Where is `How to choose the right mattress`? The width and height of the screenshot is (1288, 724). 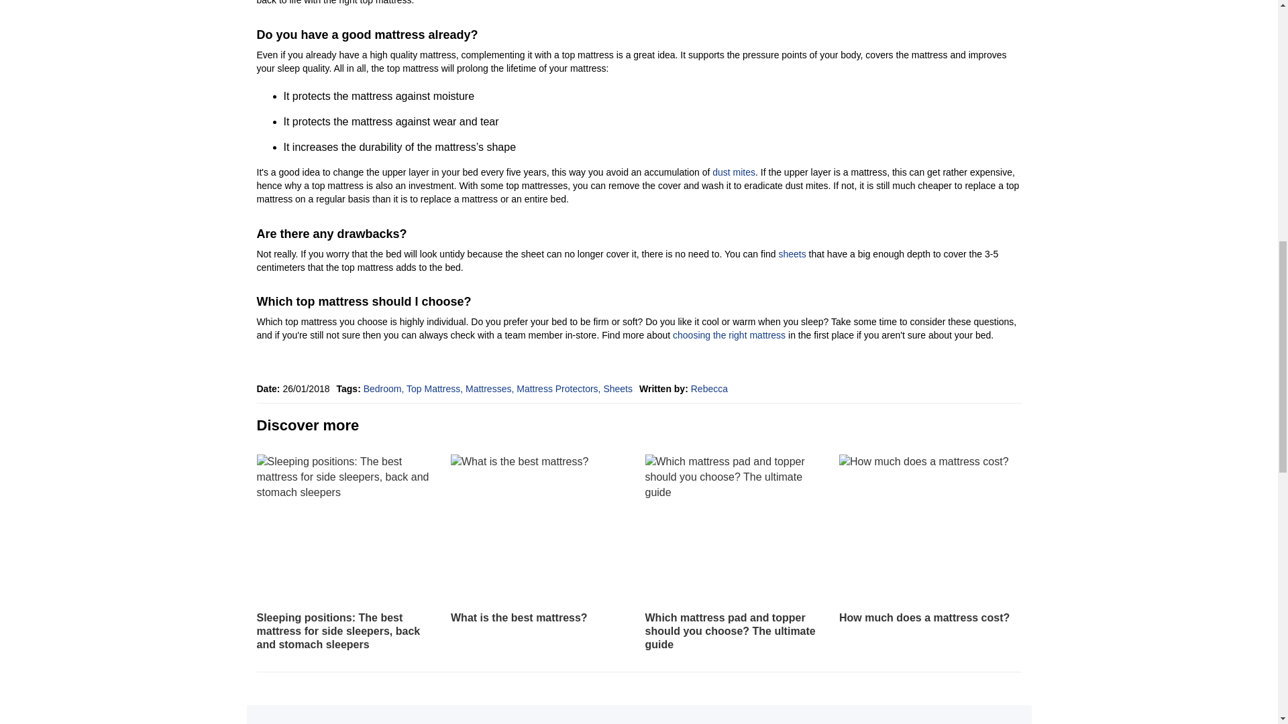
How to choose the right mattress is located at coordinates (729, 335).